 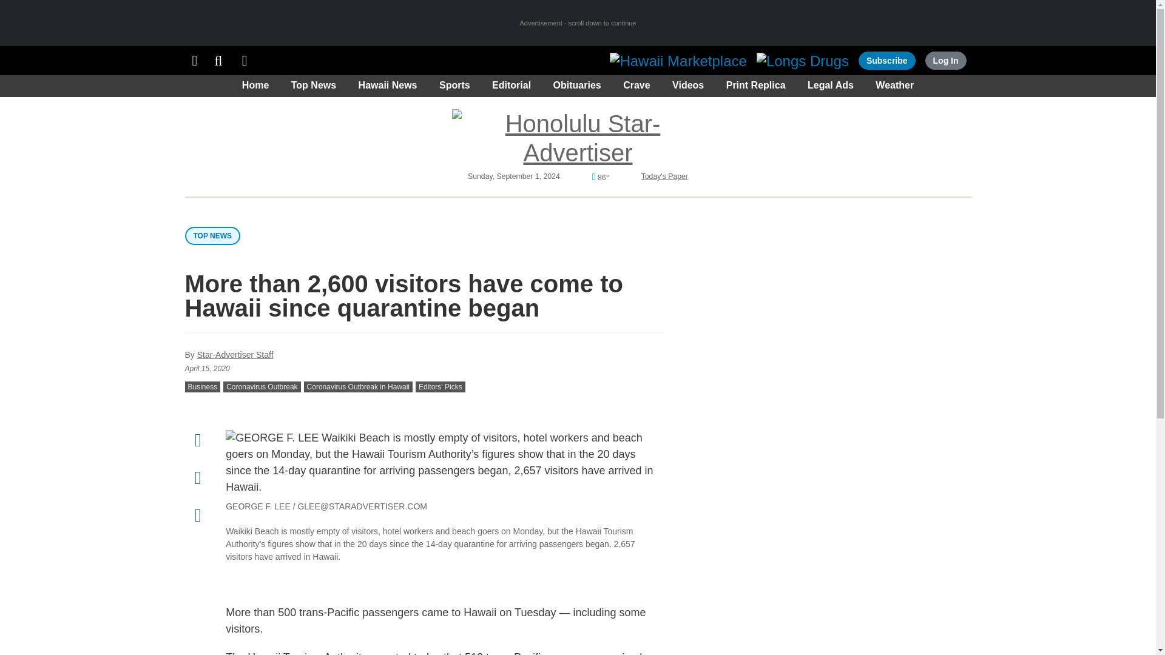 I want to click on Print Replica, so click(x=245, y=61).